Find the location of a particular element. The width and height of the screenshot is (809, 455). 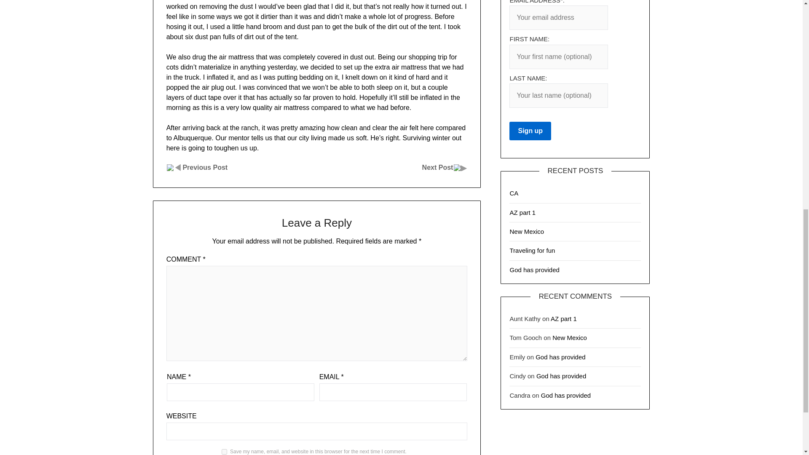

God has provided is located at coordinates (534, 270).